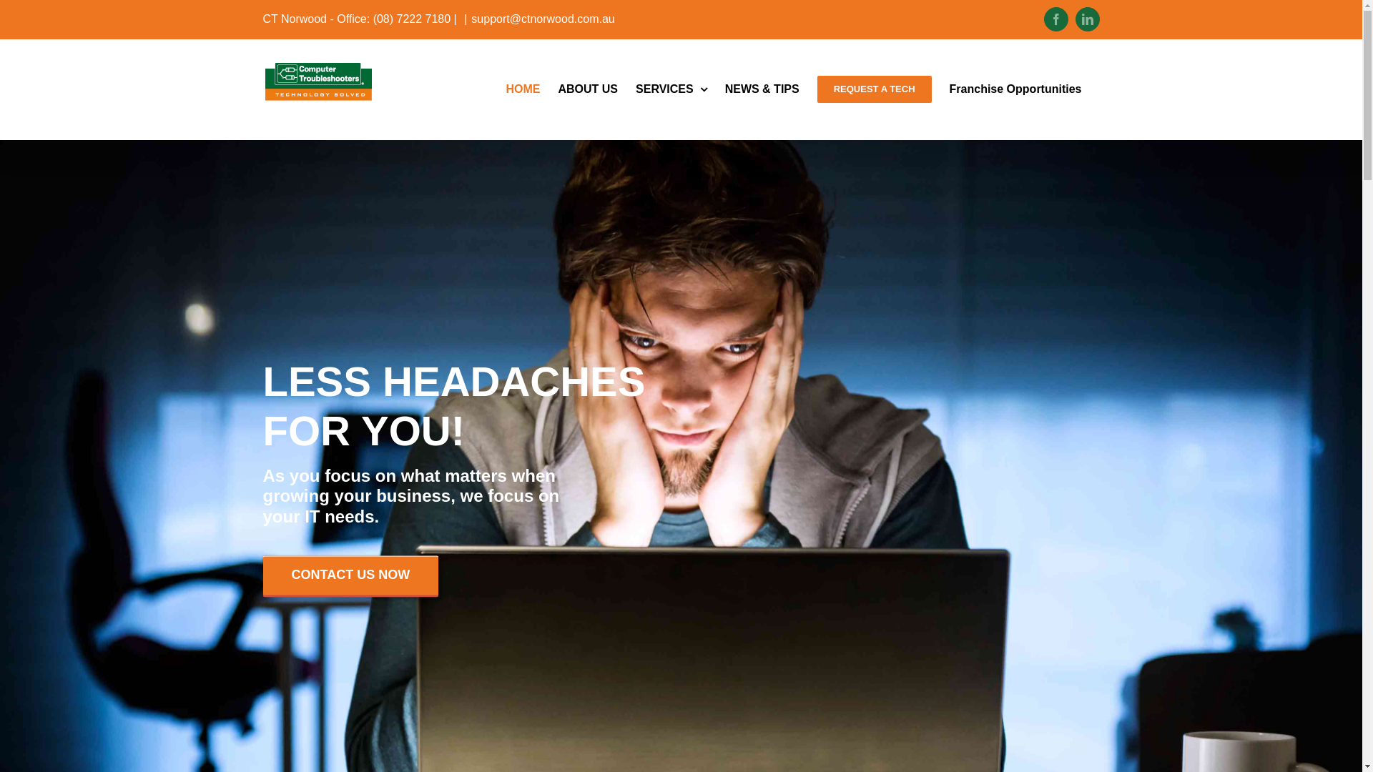 The image size is (1373, 772). What do you see at coordinates (671, 89) in the screenshot?
I see `SERVICES` at bounding box center [671, 89].